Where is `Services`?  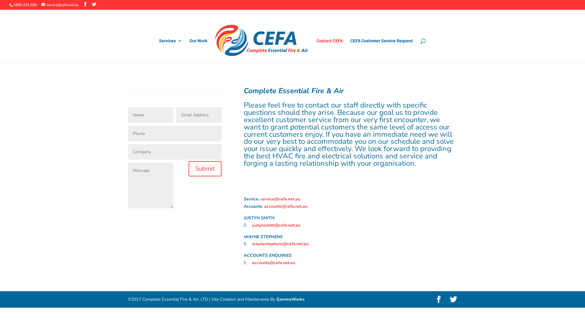 Services is located at coordinates (171, 51).